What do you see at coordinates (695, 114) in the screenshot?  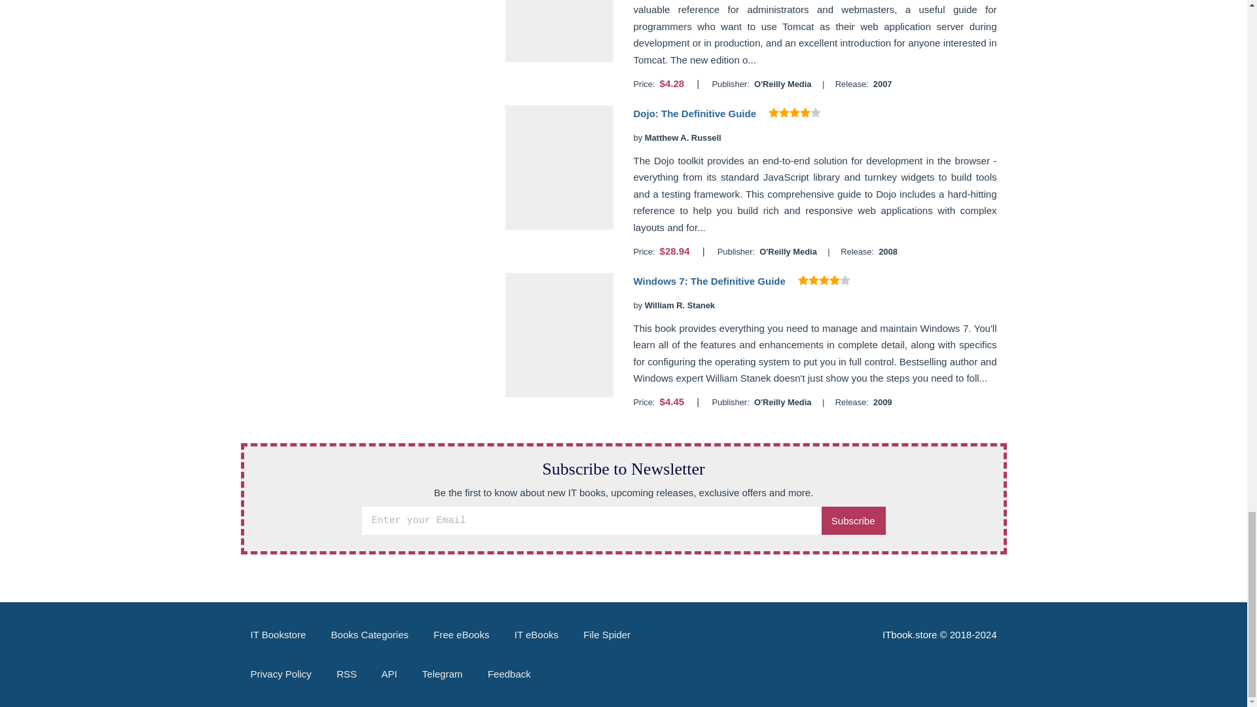 I see `Dojo: The Definitive Guide` at bounding box center [695, 114].